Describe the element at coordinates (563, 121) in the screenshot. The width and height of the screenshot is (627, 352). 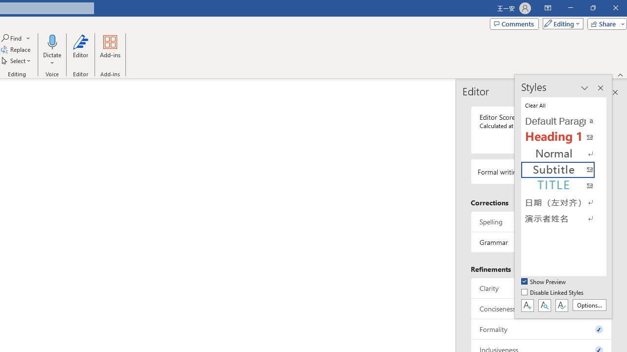
I see `Default Paragraph Font` at that location.